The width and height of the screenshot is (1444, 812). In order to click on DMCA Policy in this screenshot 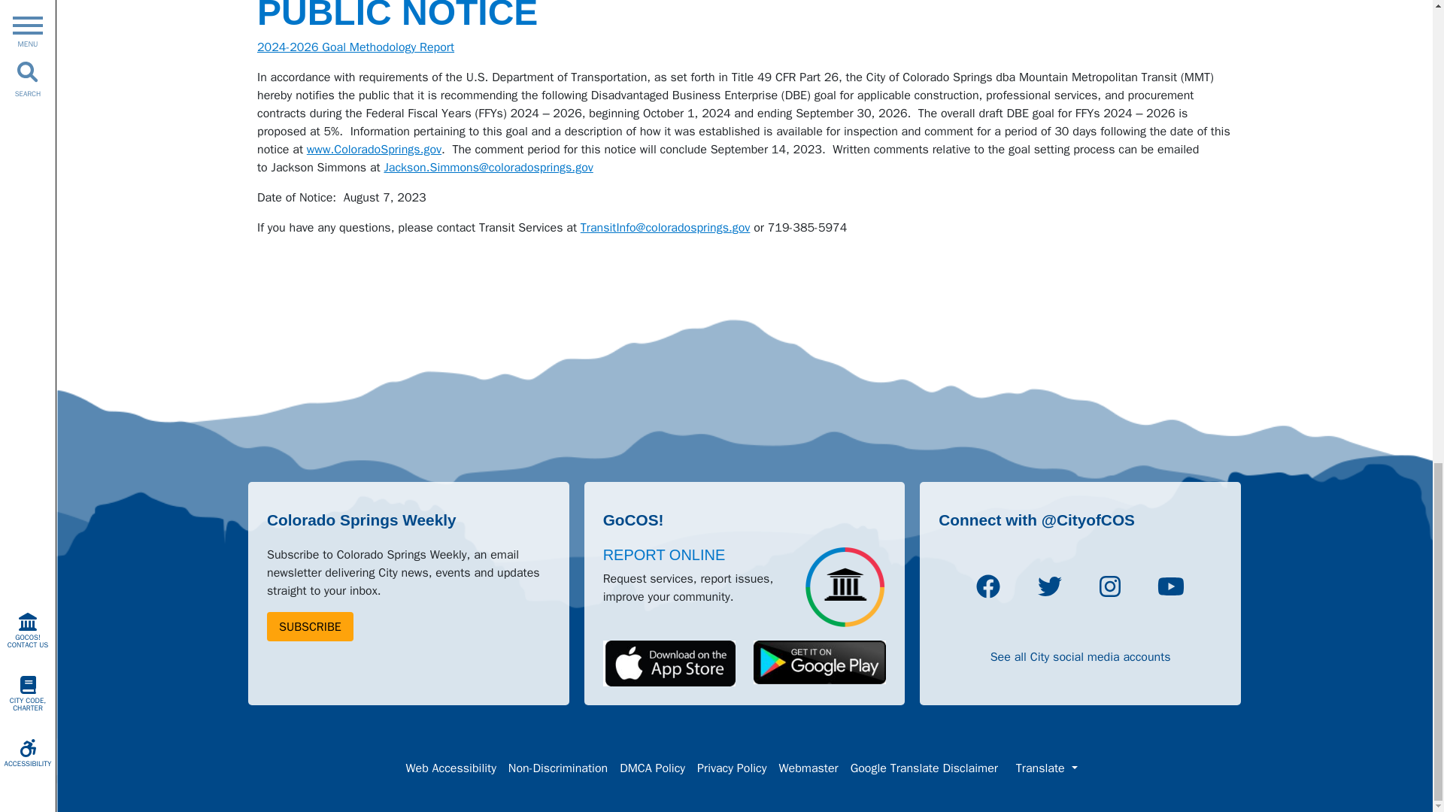, I will do `click(653, 768)`.